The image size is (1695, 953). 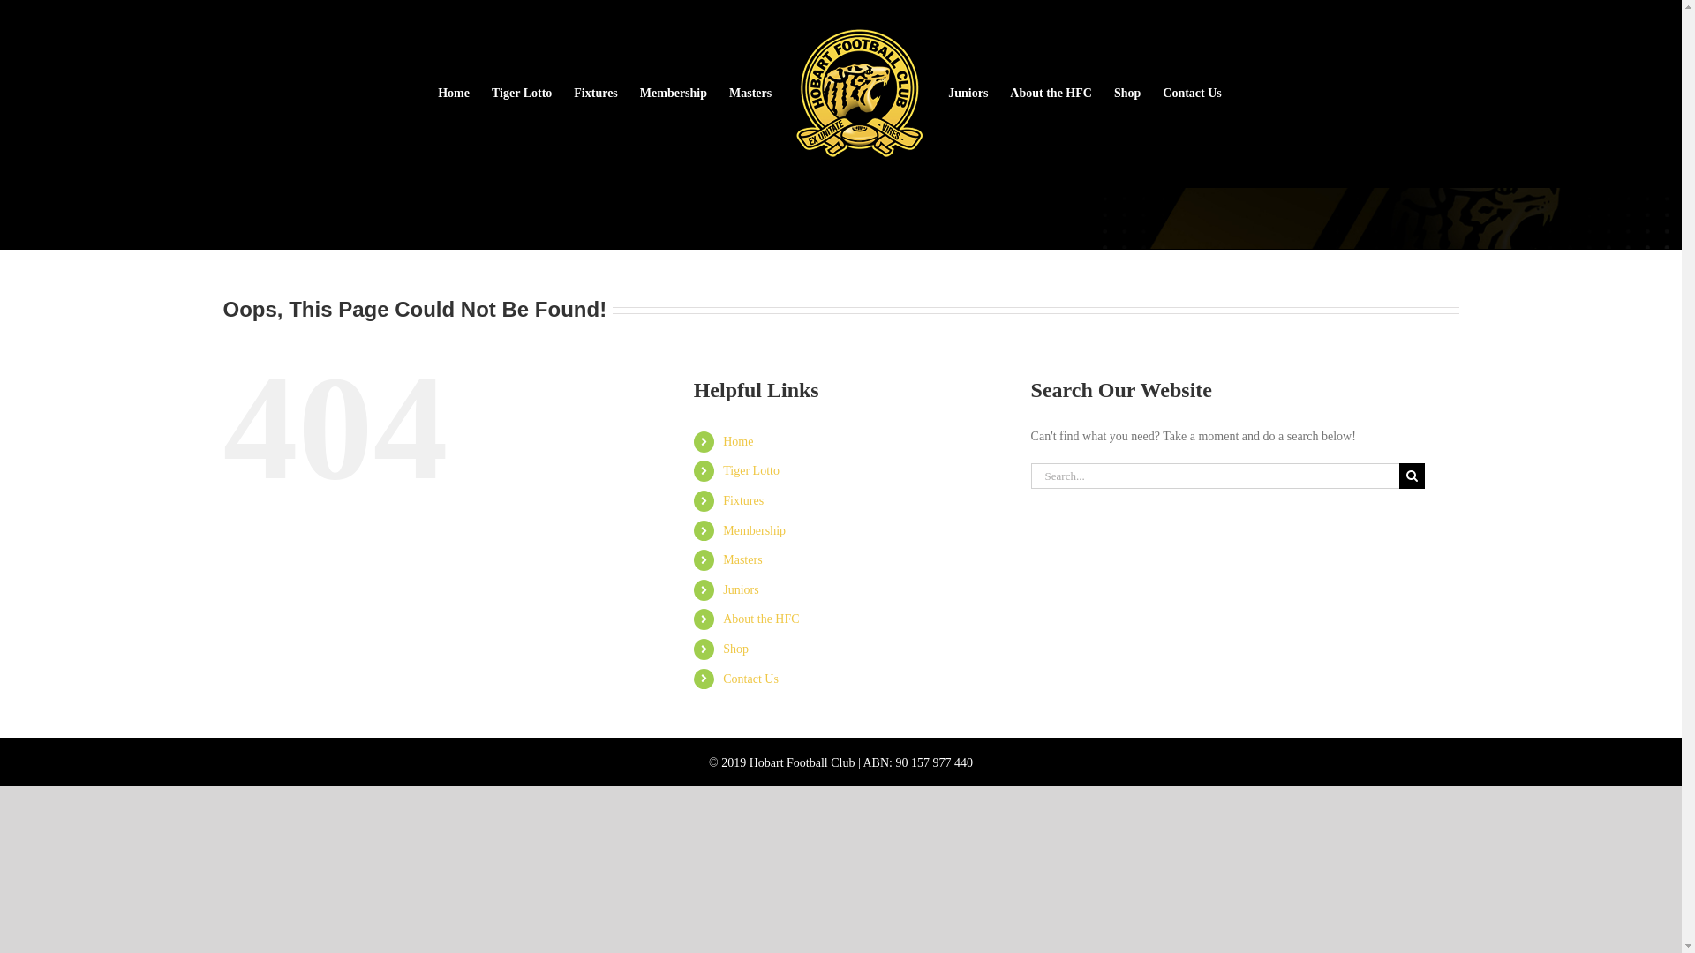 I want to click on Fixtures, so click(x=596, y=94).